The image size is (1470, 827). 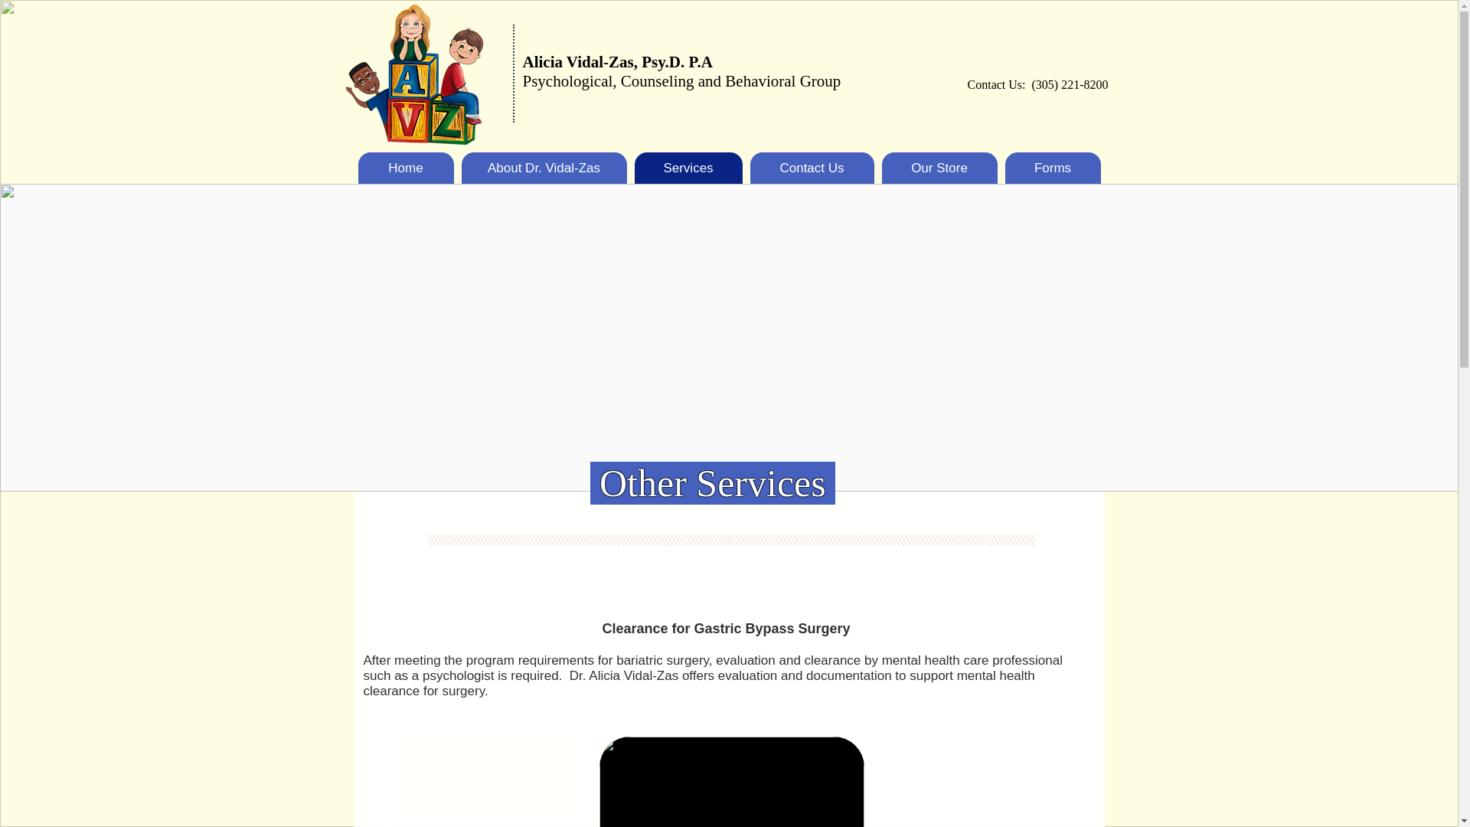 I want to click on Our Store, so click(x=940, y=167).